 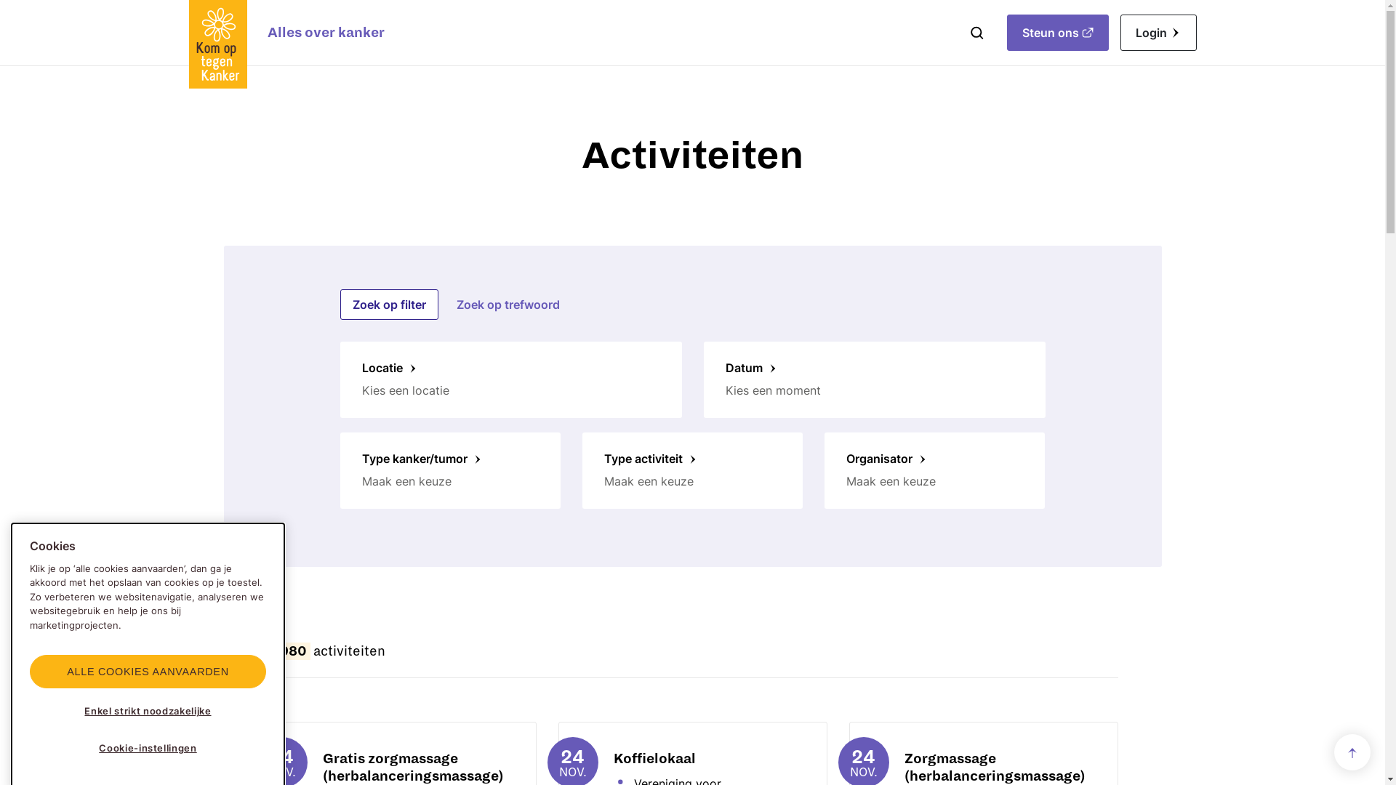 I want to click on Scroll naar boven, so click(x=1352, y=753).